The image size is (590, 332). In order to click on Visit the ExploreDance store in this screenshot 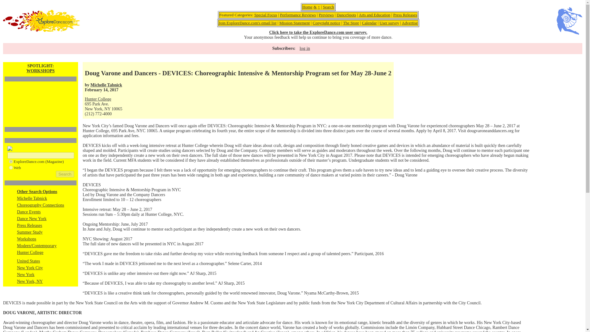, I will do `click(351, 23)`.